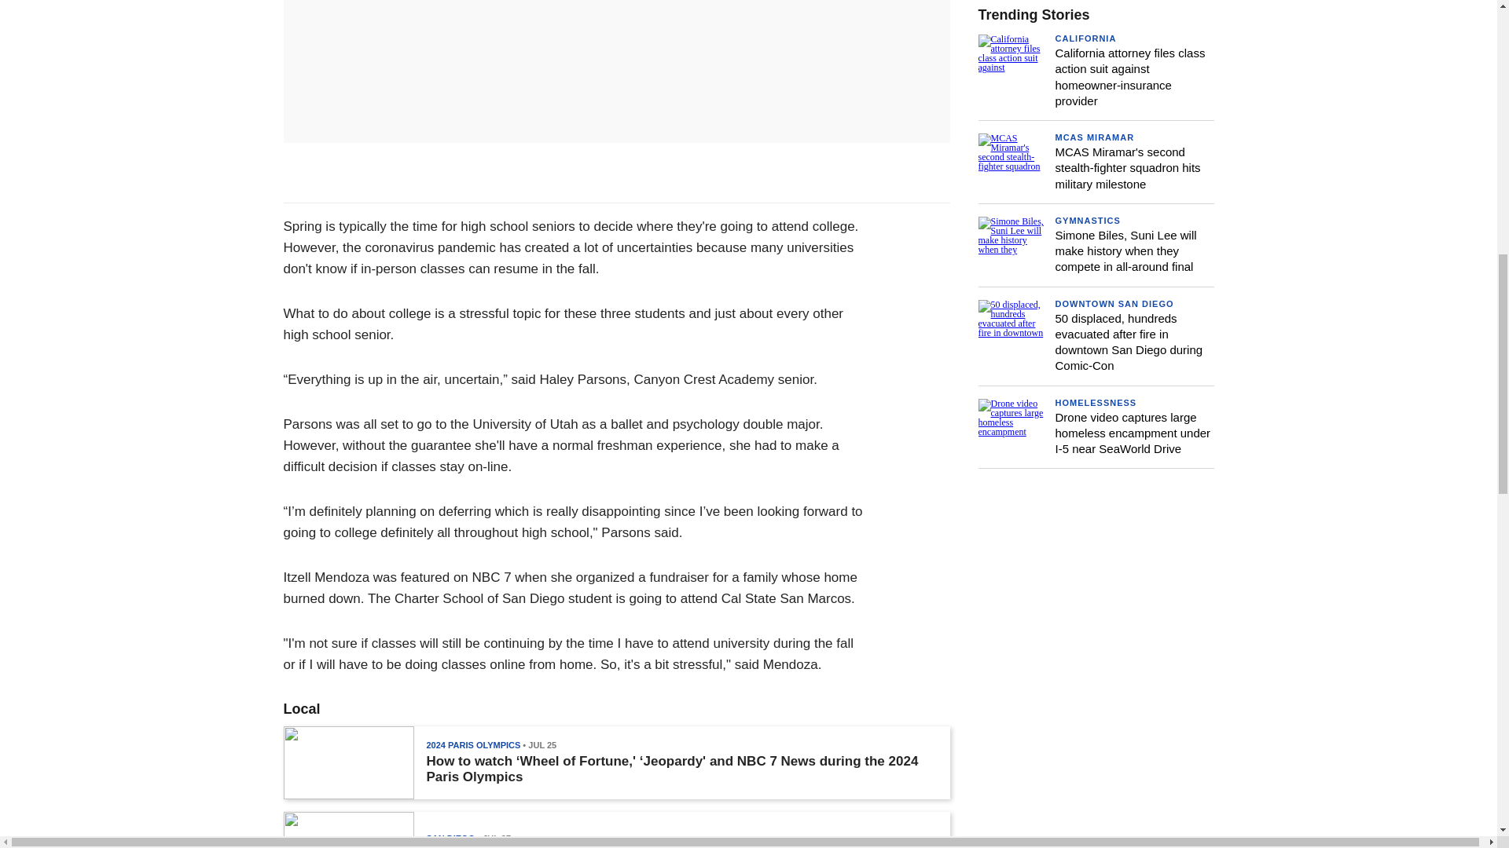 The height and width of the screenshot is (848, 1509). What do you see at coordinates (473, 744) in the screenshot?
I see `2024 PARIS OLYMPICS` at bounding box center [473, 744].